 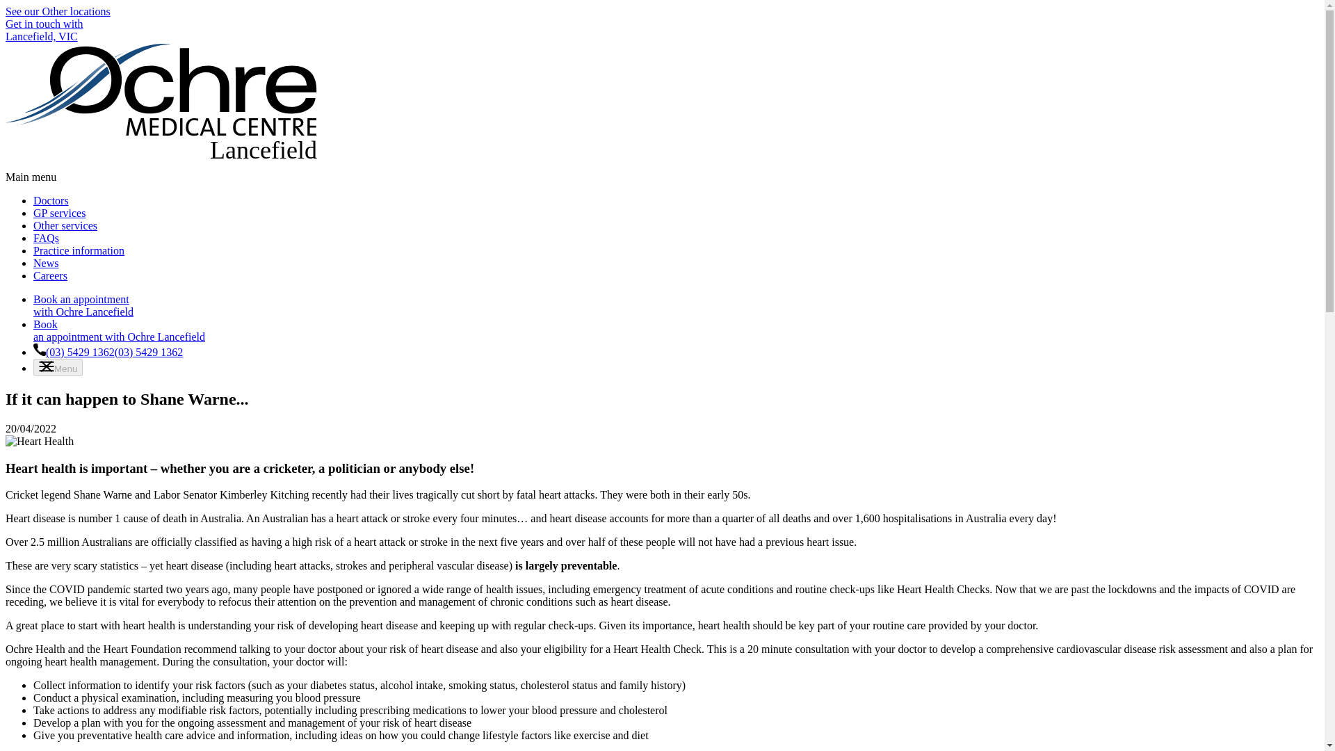 I want to click on GP services, so click(x=59, y=213).